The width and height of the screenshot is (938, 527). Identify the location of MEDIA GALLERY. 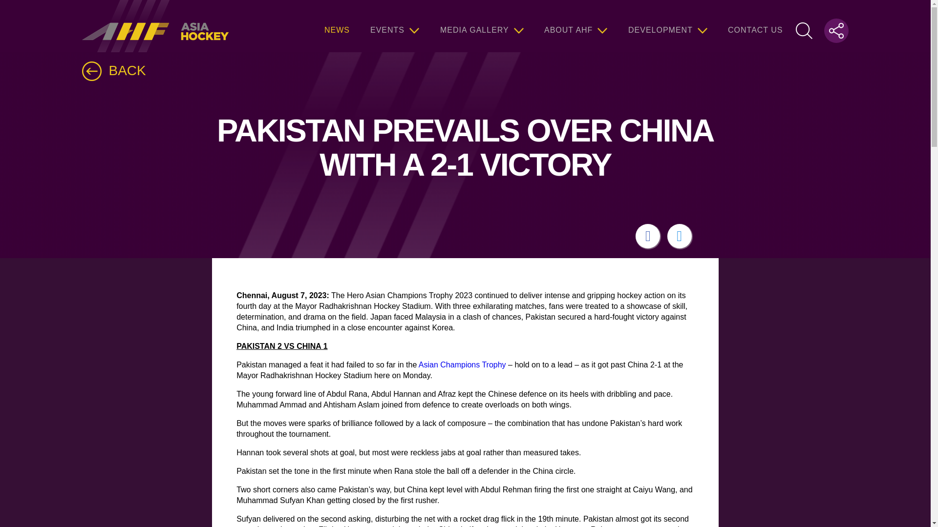
(482, 26).